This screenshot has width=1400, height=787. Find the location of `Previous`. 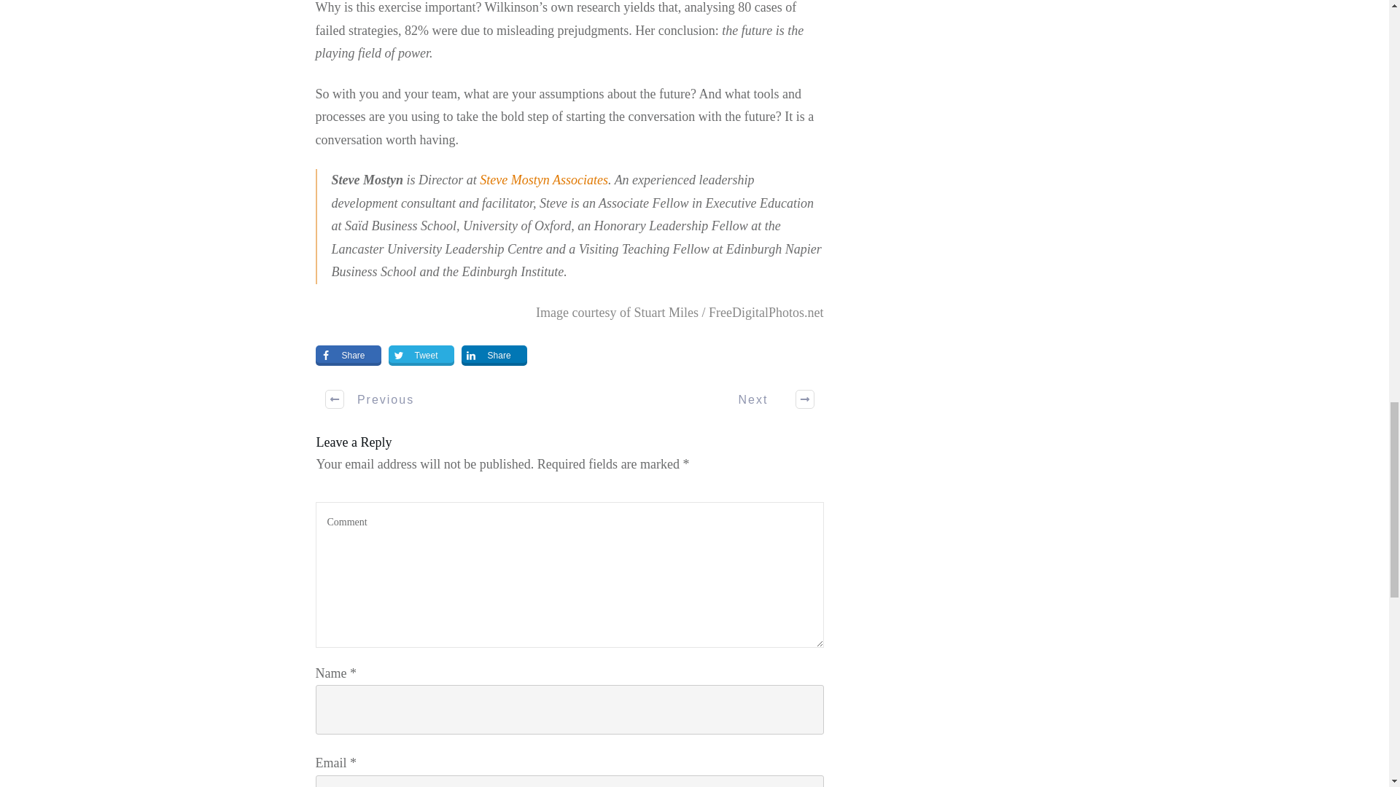

Previous is located at coordinates (370, 399).